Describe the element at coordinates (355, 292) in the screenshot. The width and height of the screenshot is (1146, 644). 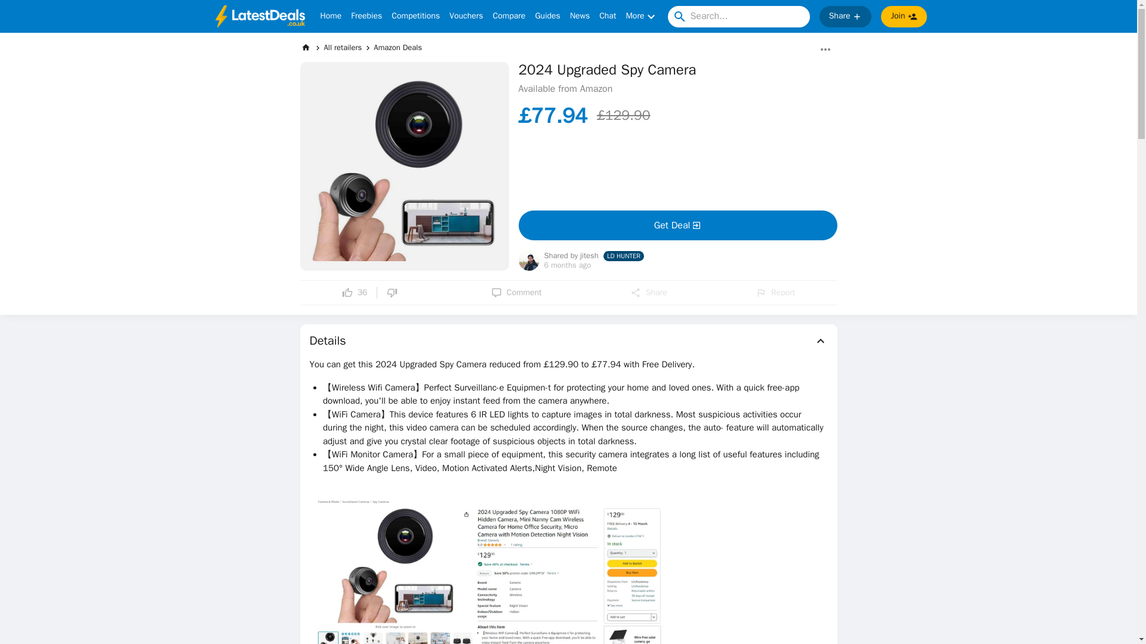
I see `36` at that location.